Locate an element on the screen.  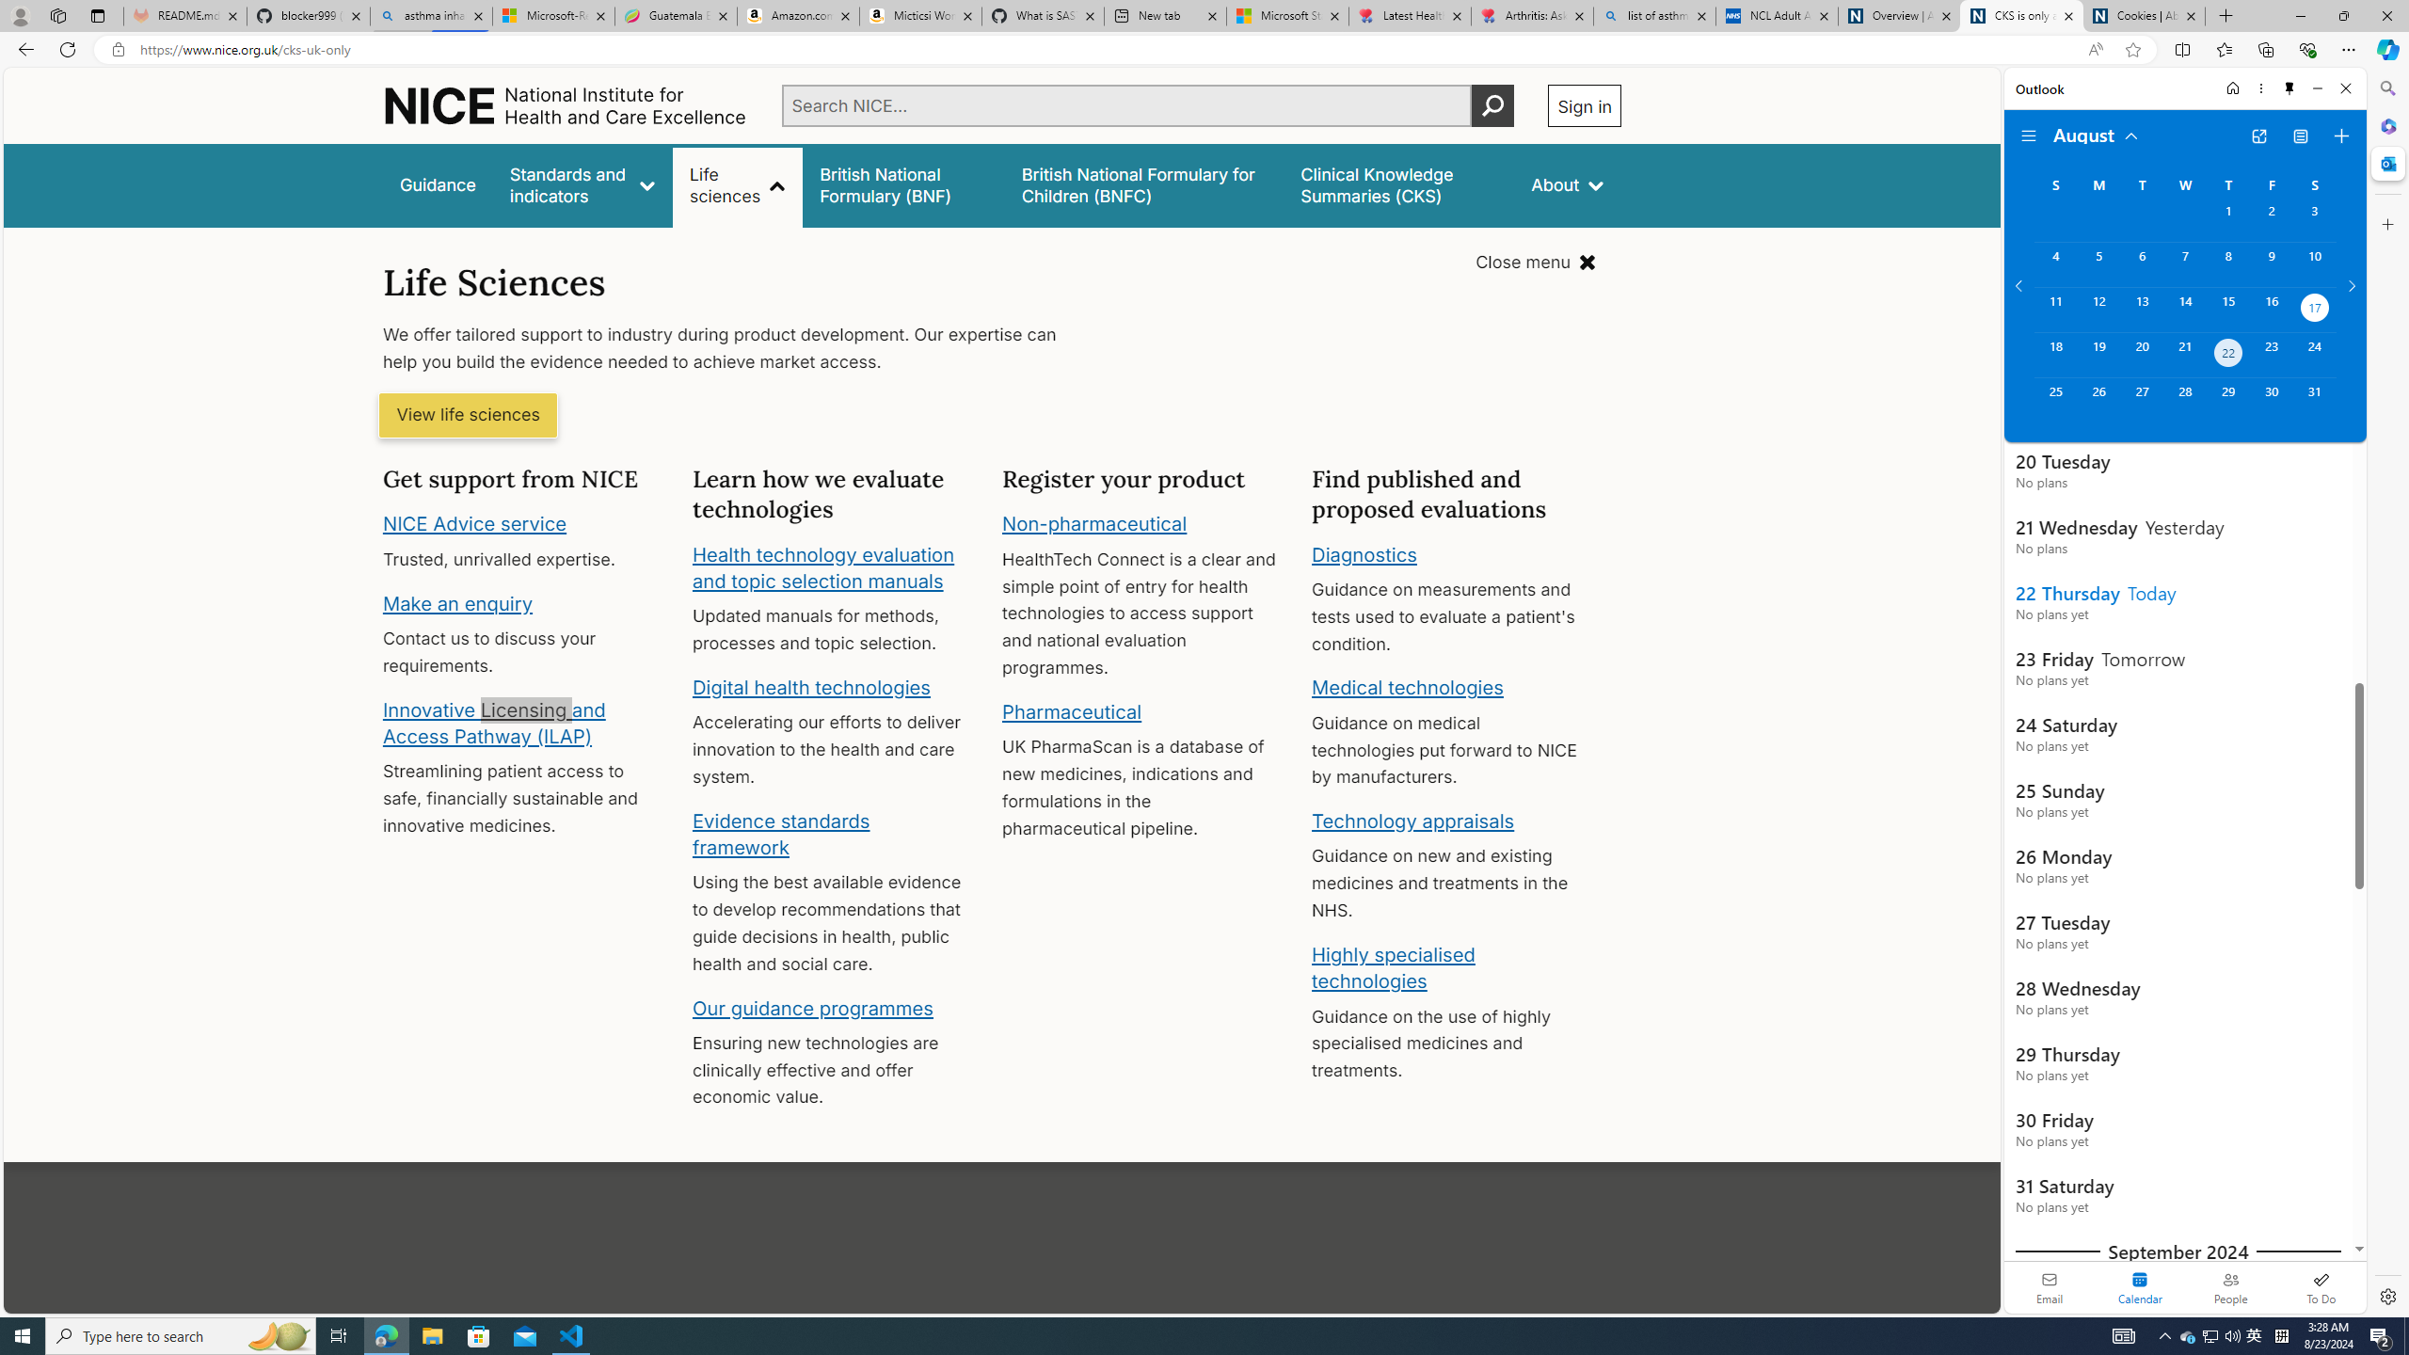
August is located at coordinates (2097, 134).